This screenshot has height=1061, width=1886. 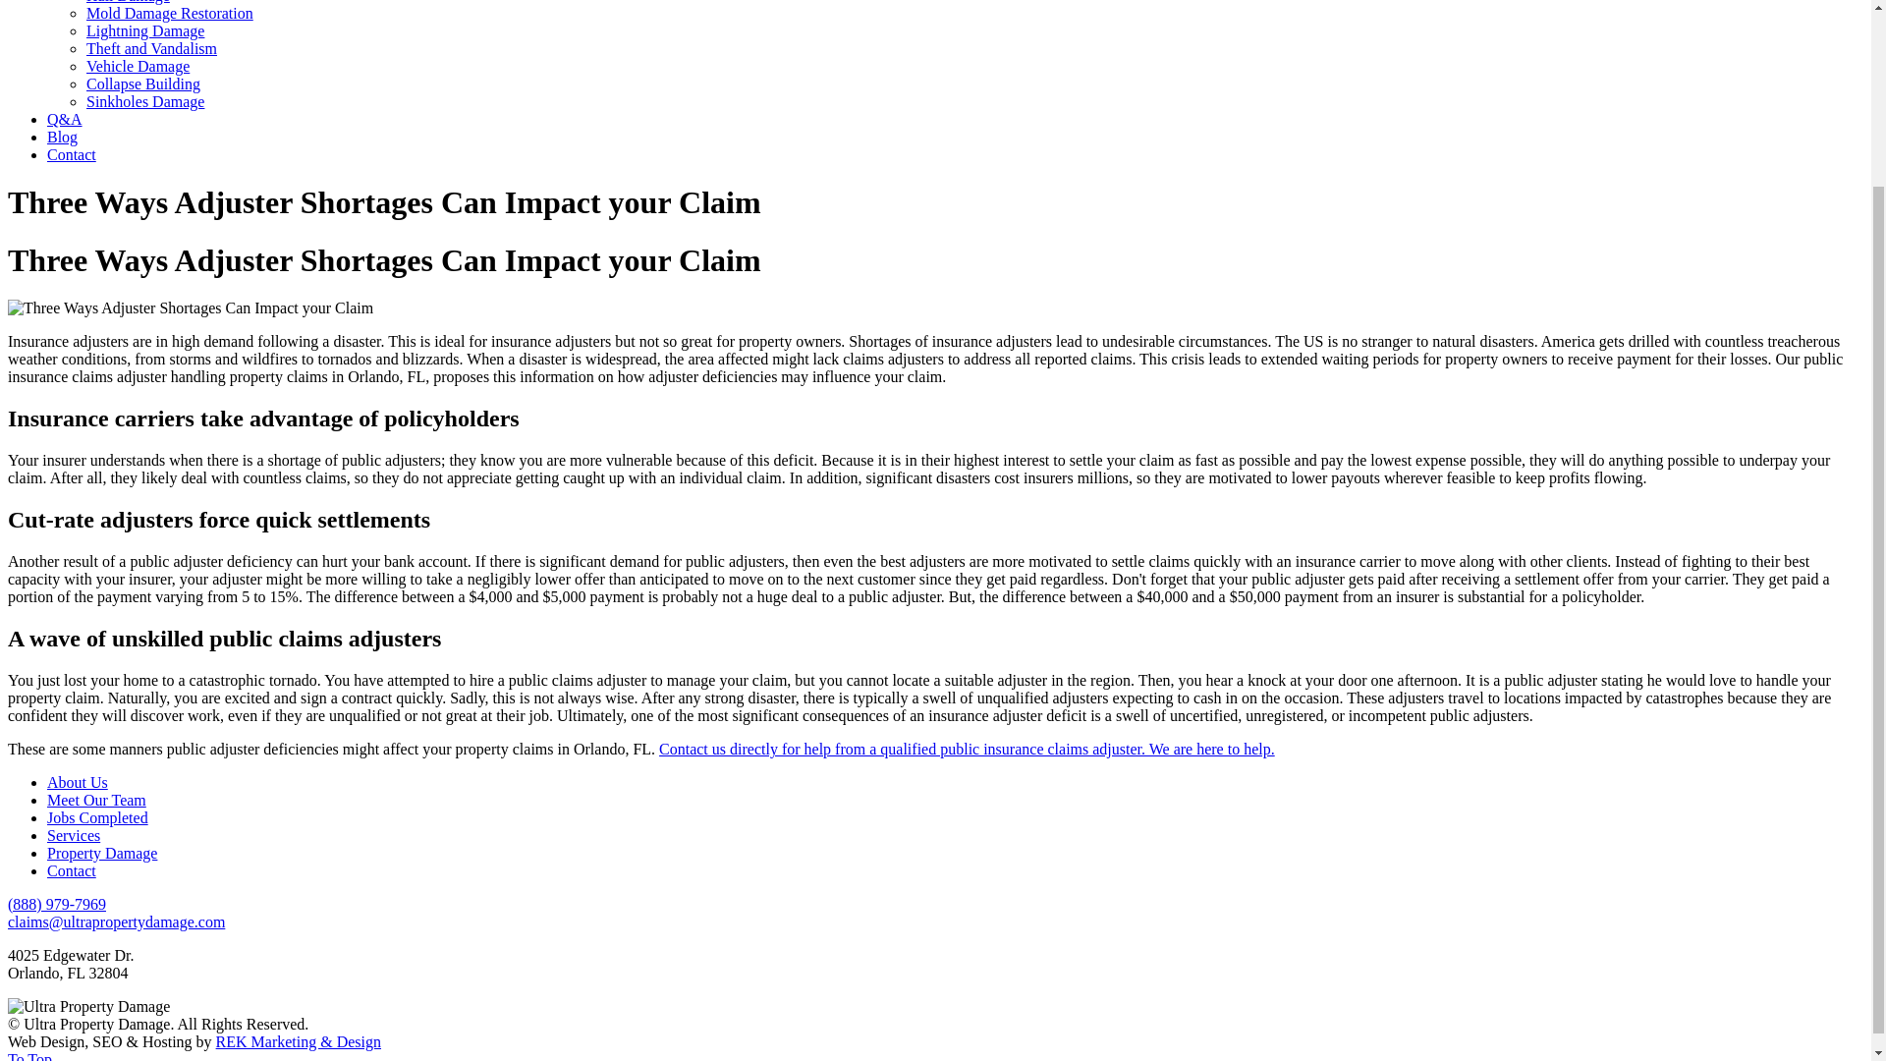 I want to click on Contact, so click(x=71, y=870).